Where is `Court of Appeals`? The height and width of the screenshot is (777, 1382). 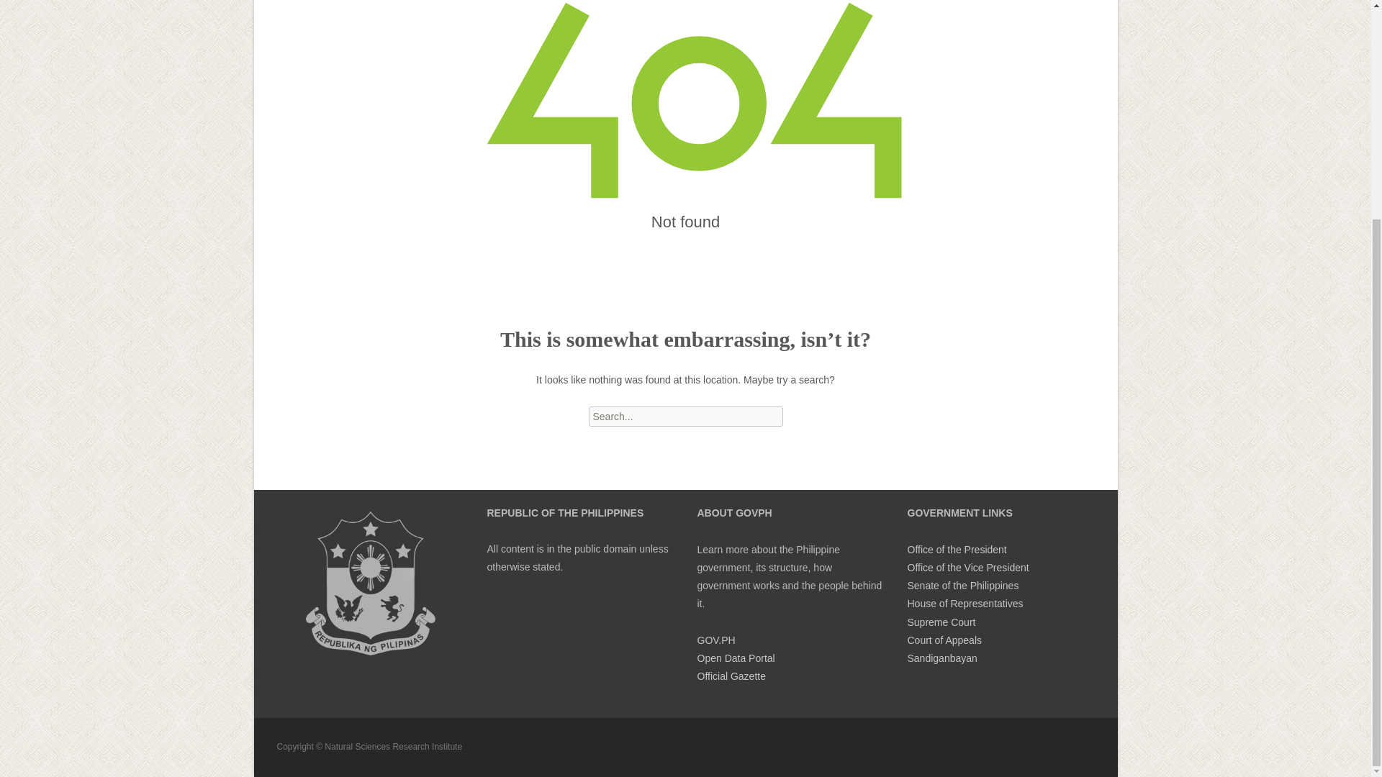
Court of Appeals is located at coordinates (944, 640).